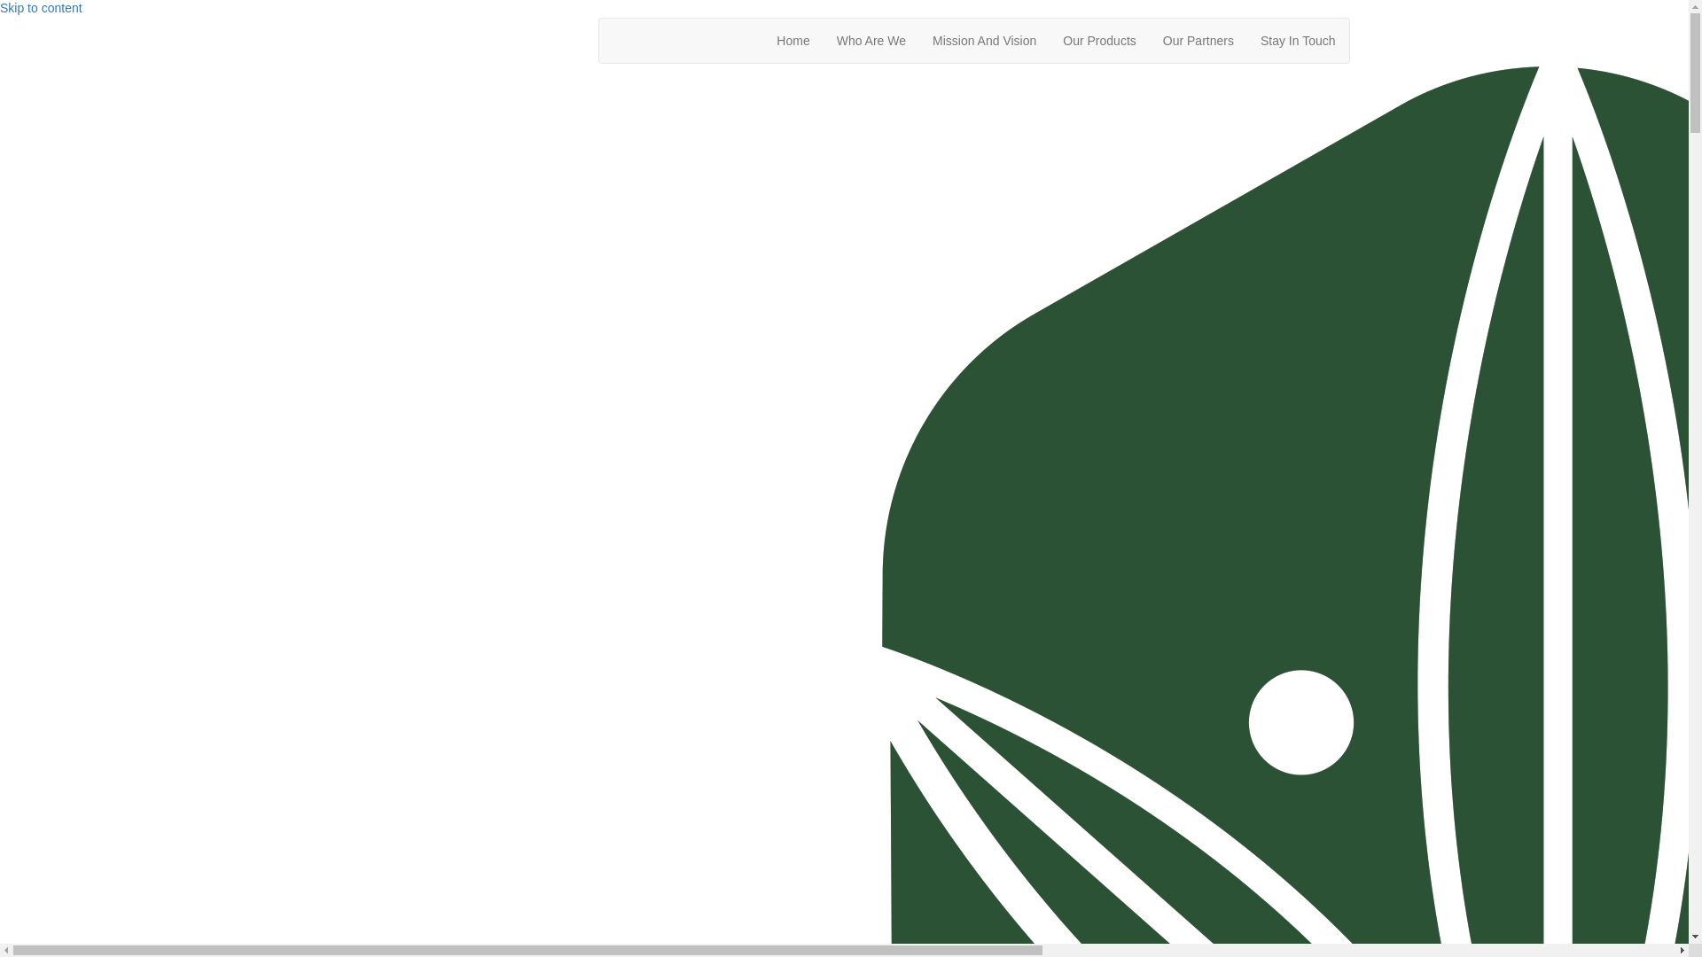 Image resolution: width=1702 pixels, height=957 pixels. Describe the element at coordinates (1198, 41) in the screenshot. I see `Our Partners` at that location.